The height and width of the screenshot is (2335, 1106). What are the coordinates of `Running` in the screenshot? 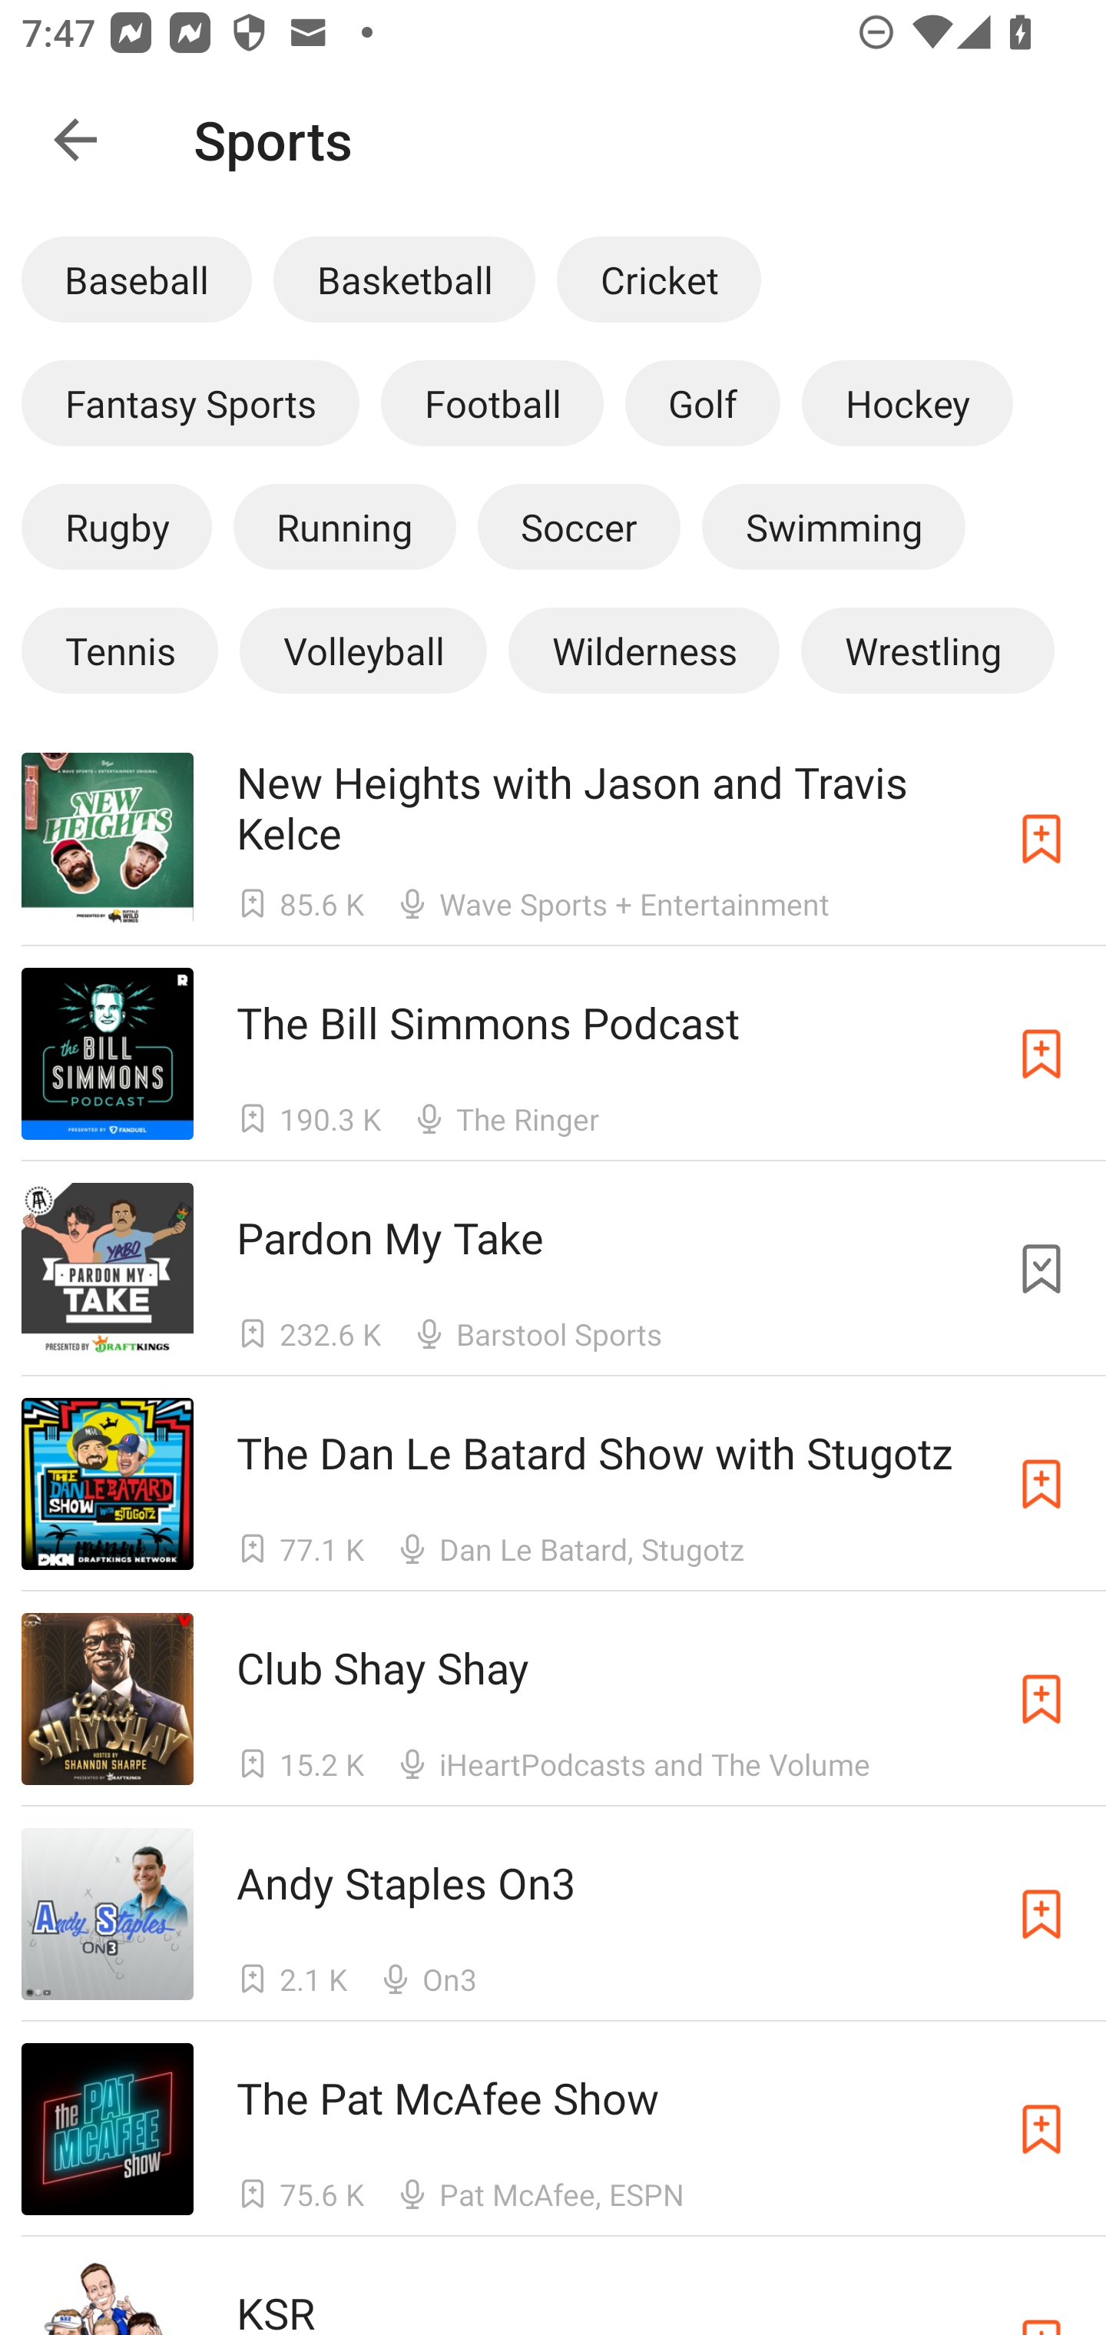 It's located at (344, 526).